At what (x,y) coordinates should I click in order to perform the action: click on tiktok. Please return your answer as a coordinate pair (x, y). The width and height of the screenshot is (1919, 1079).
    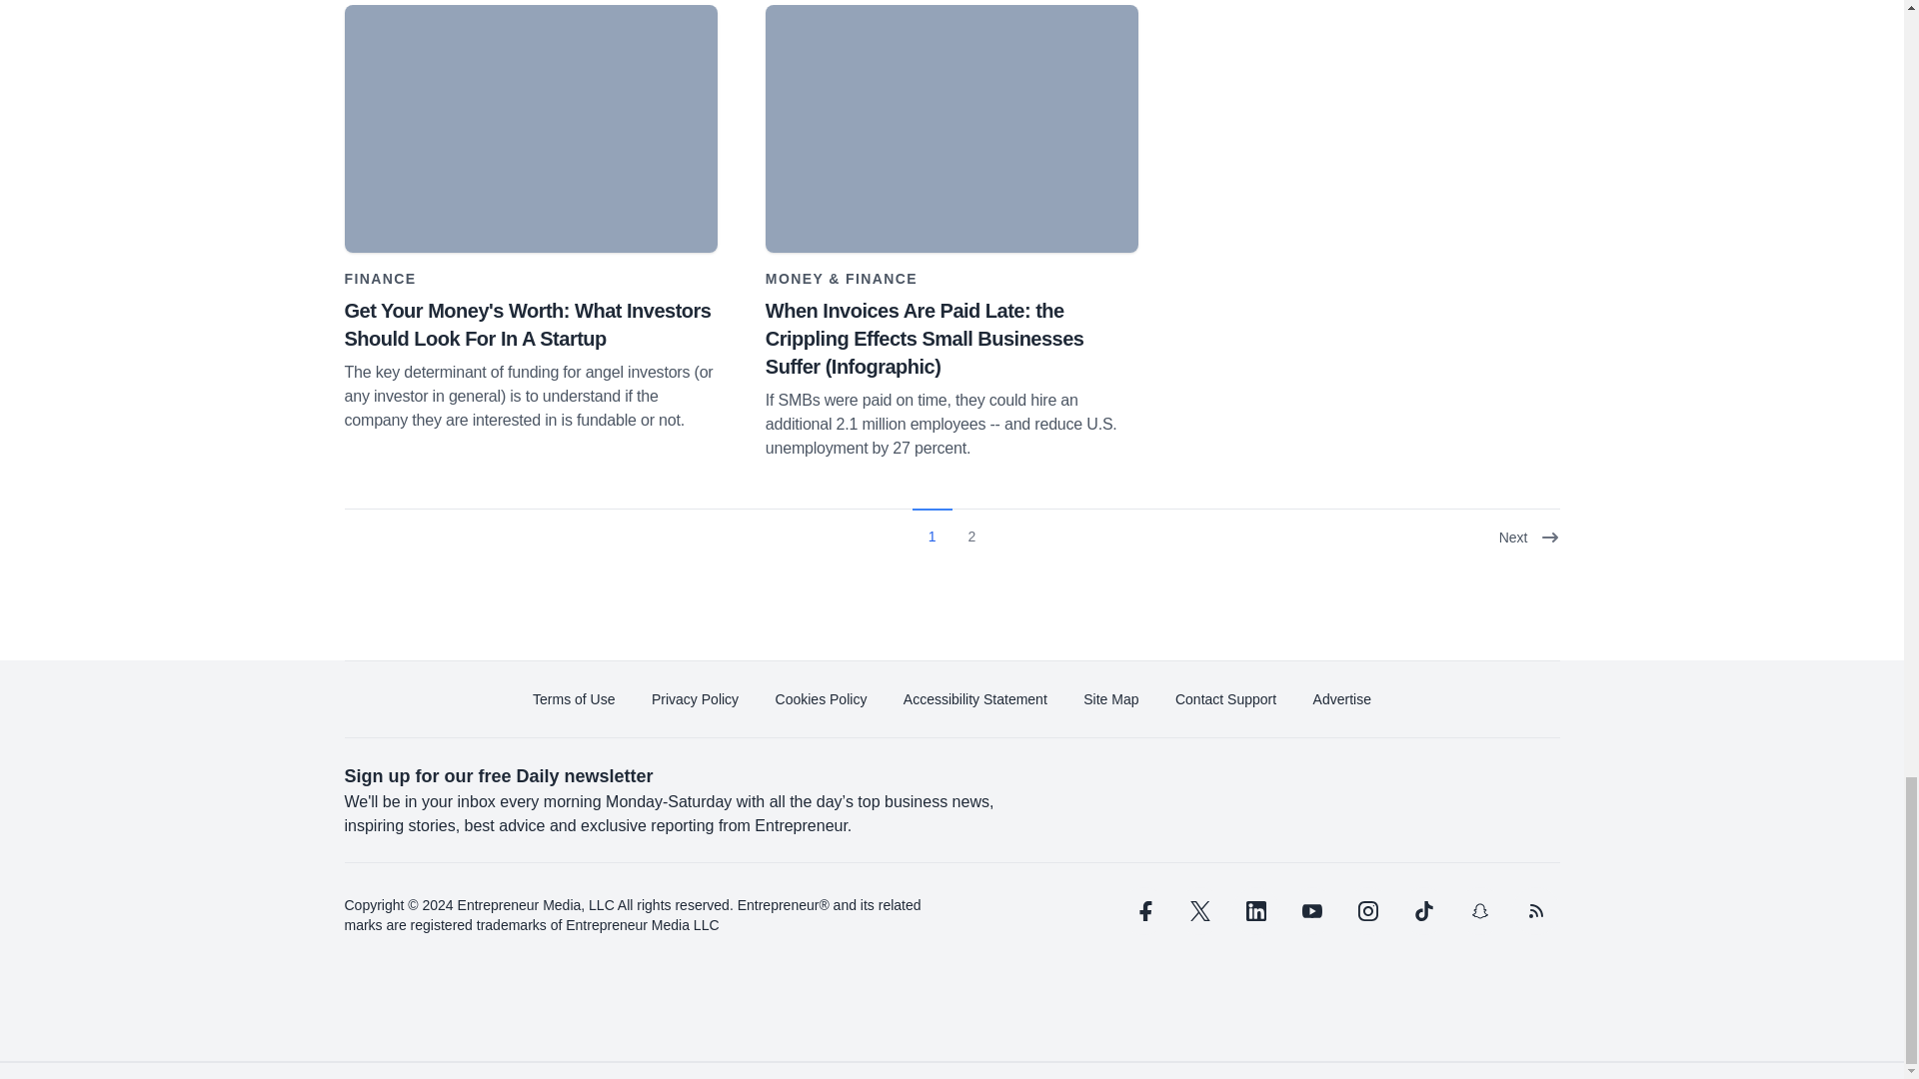
    Looking at the image, I should click on (1422, 911).